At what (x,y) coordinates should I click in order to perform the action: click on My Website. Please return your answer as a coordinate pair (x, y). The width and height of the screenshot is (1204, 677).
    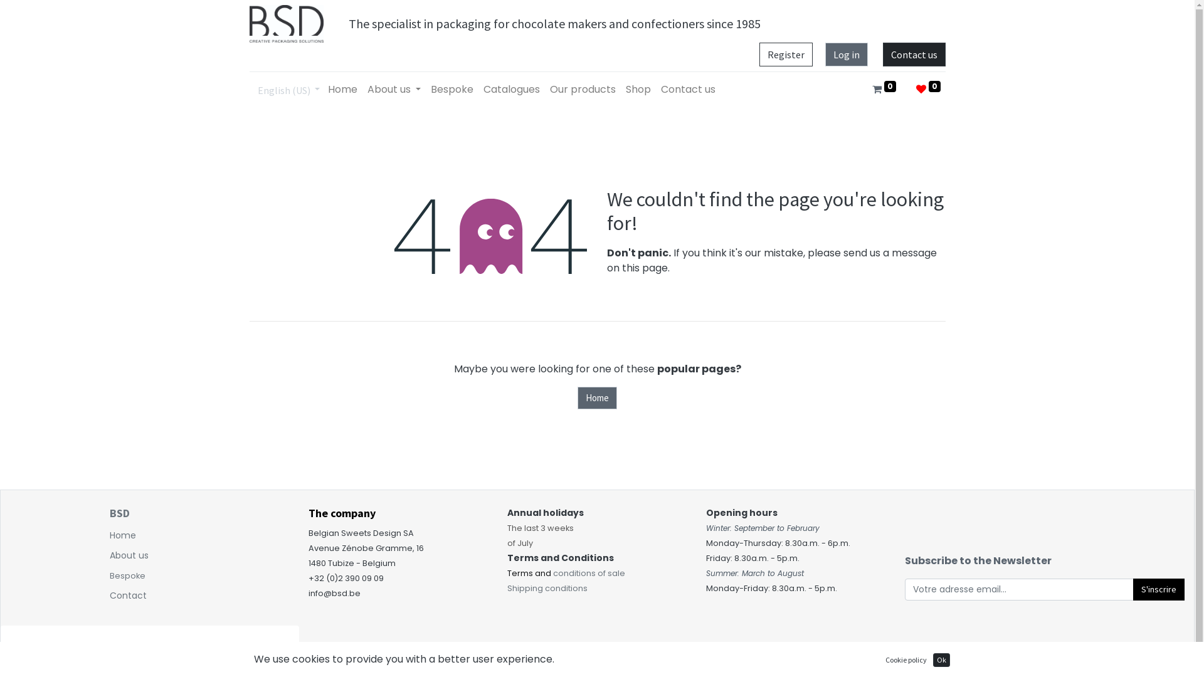
    Looking at the image, I should click on (287, 24).